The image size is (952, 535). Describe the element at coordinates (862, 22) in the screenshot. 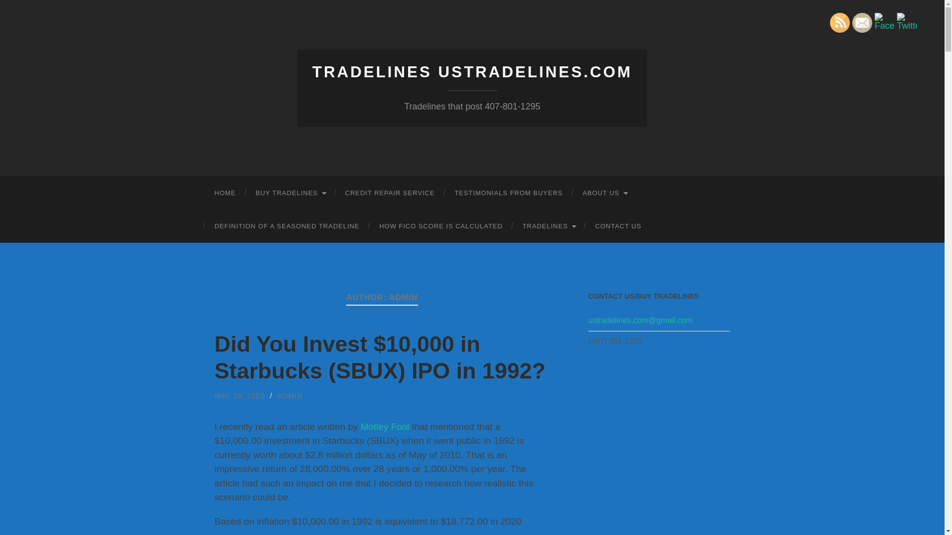

I see `Follow by Email` at that location.